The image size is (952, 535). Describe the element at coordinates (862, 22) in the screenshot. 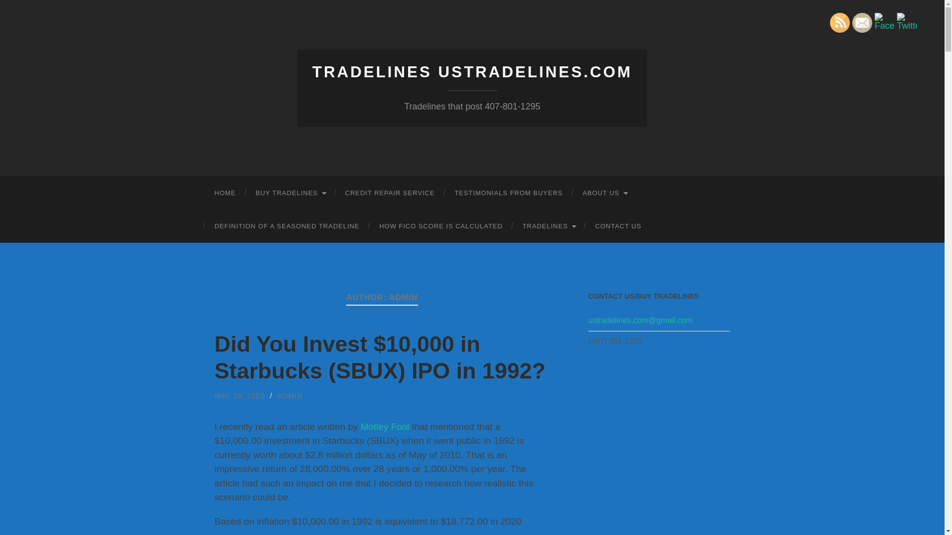

I see `Follow by Email` at that location.